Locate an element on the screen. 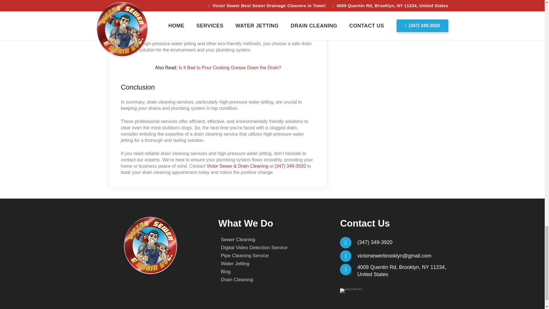  Digital Video Detection Service is located at coordinates (254, 247).